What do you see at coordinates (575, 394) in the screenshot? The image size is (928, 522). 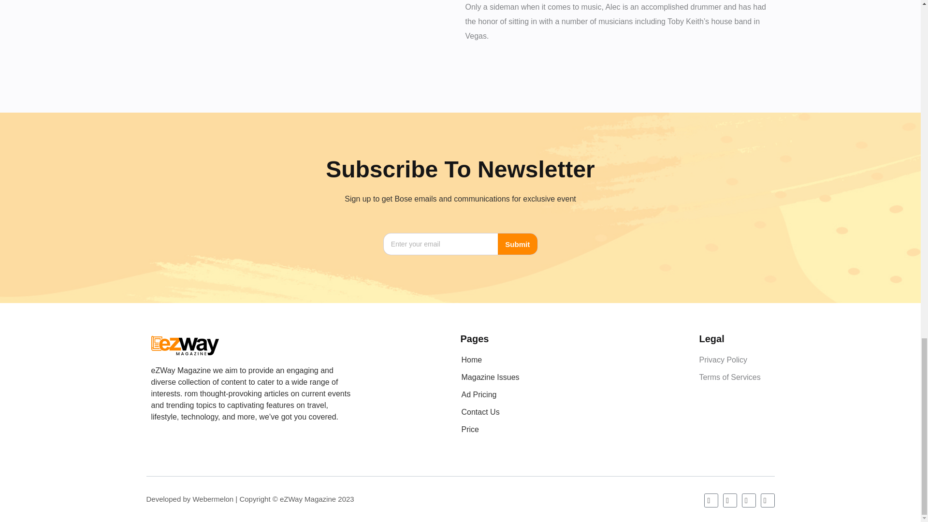 I see `Ad Pricing` at bounding box center [575, 394].